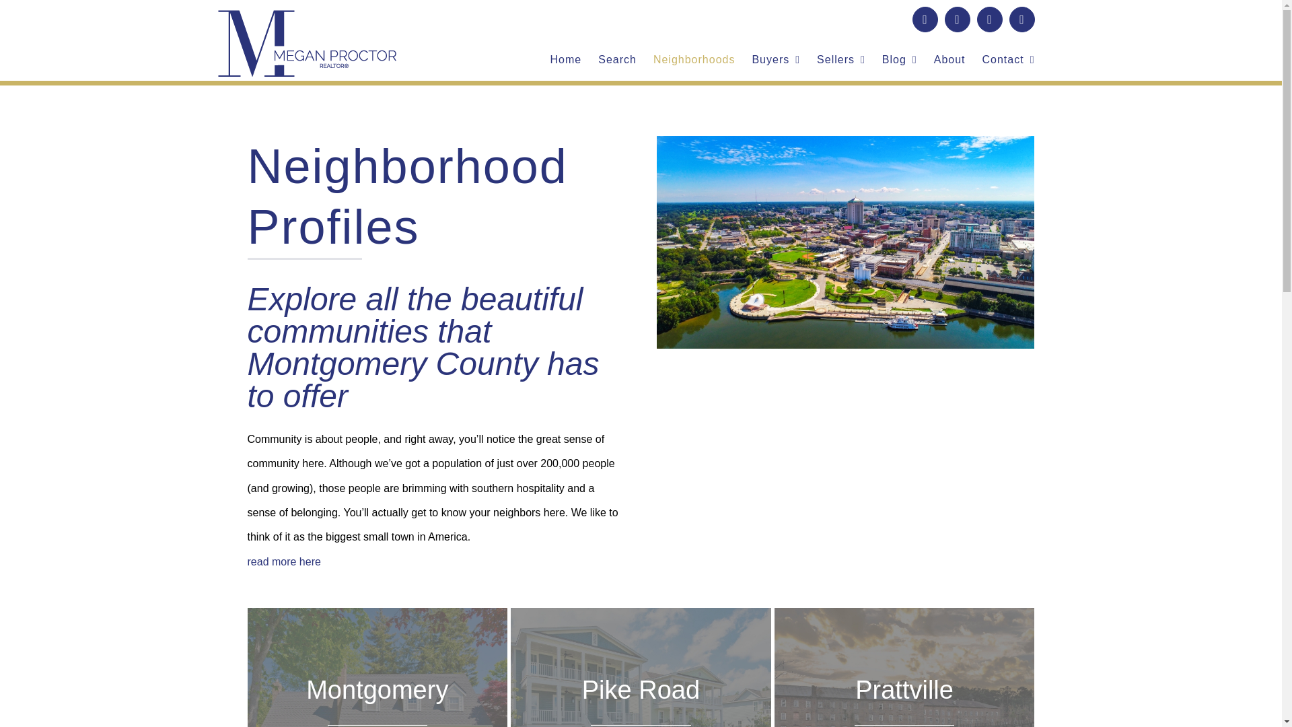 The width and height of the screenshot is (1292, 727). What do you see at coordinates (845, 147) in the screenshot?
I see `MontgomeryAL` at bounding box center [845, 147].